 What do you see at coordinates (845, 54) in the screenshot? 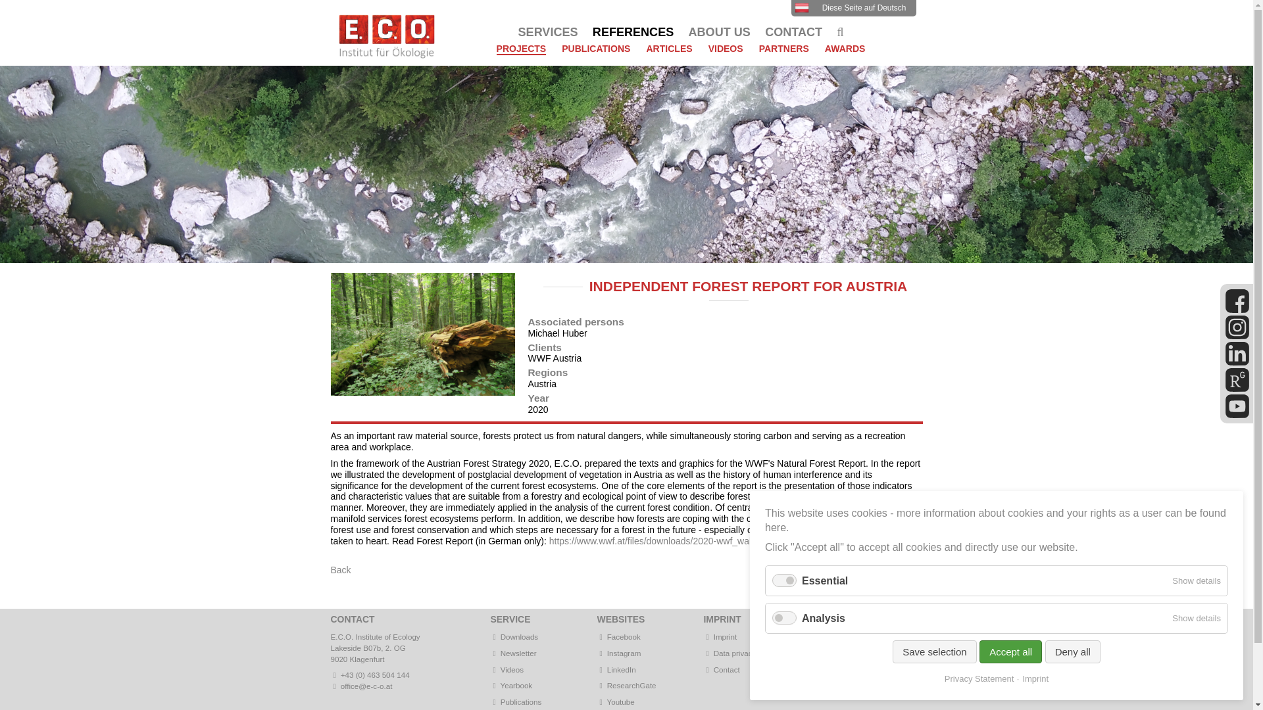
I see `Awards` at bounding box center [845, 54].